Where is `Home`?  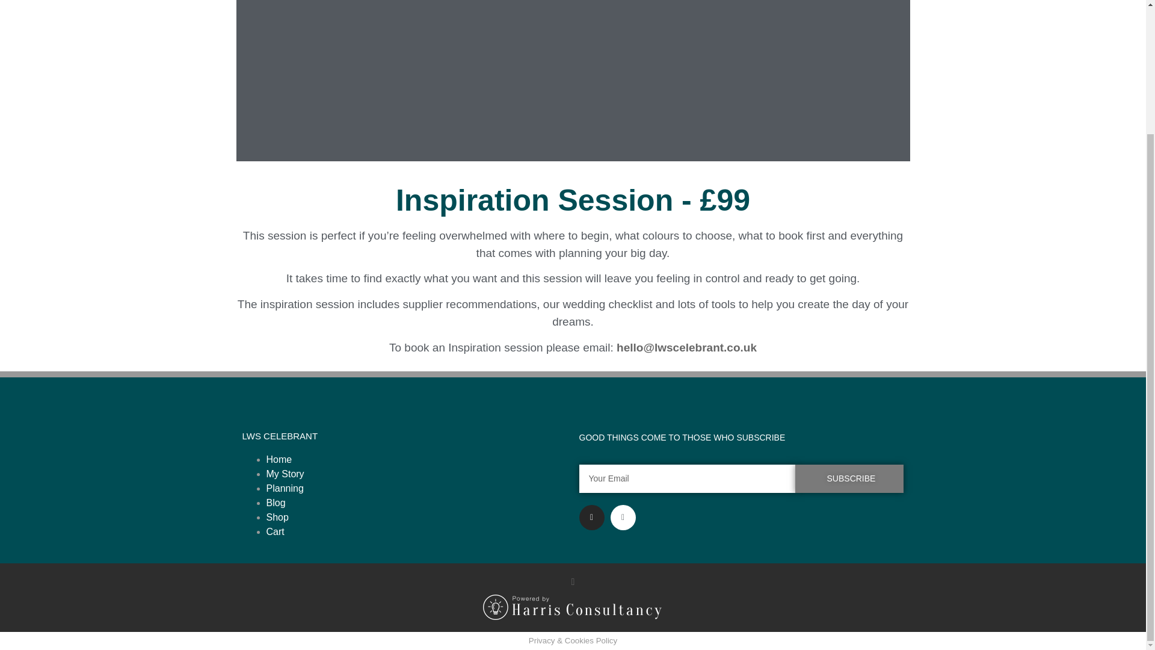 Home is located at coordinates (279, 459).